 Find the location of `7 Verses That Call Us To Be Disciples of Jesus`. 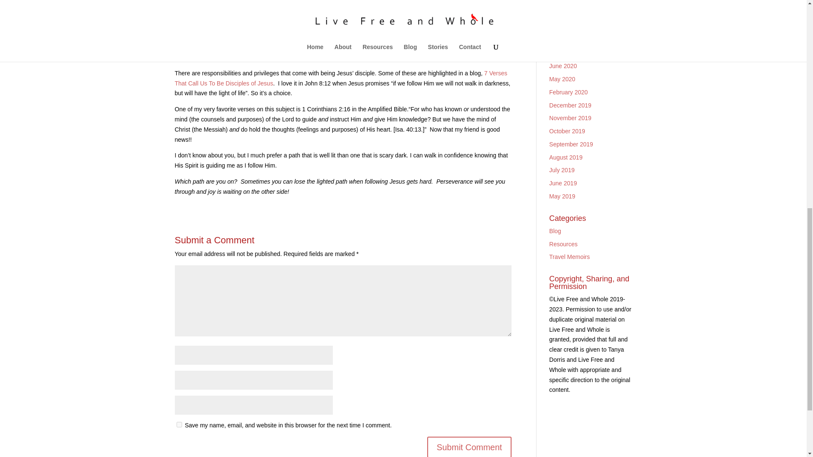

7 Verses That Call Us To Be Disciples of Jesus is located at coordinates (341, 78).